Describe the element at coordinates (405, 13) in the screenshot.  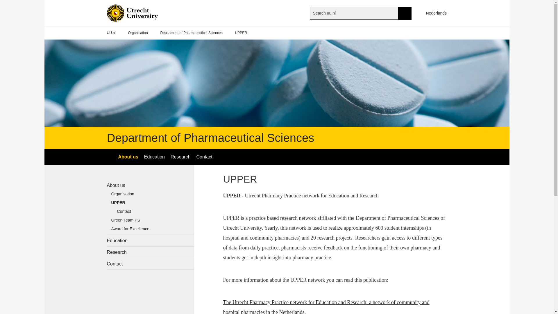
I see `SEARCH` at that location.